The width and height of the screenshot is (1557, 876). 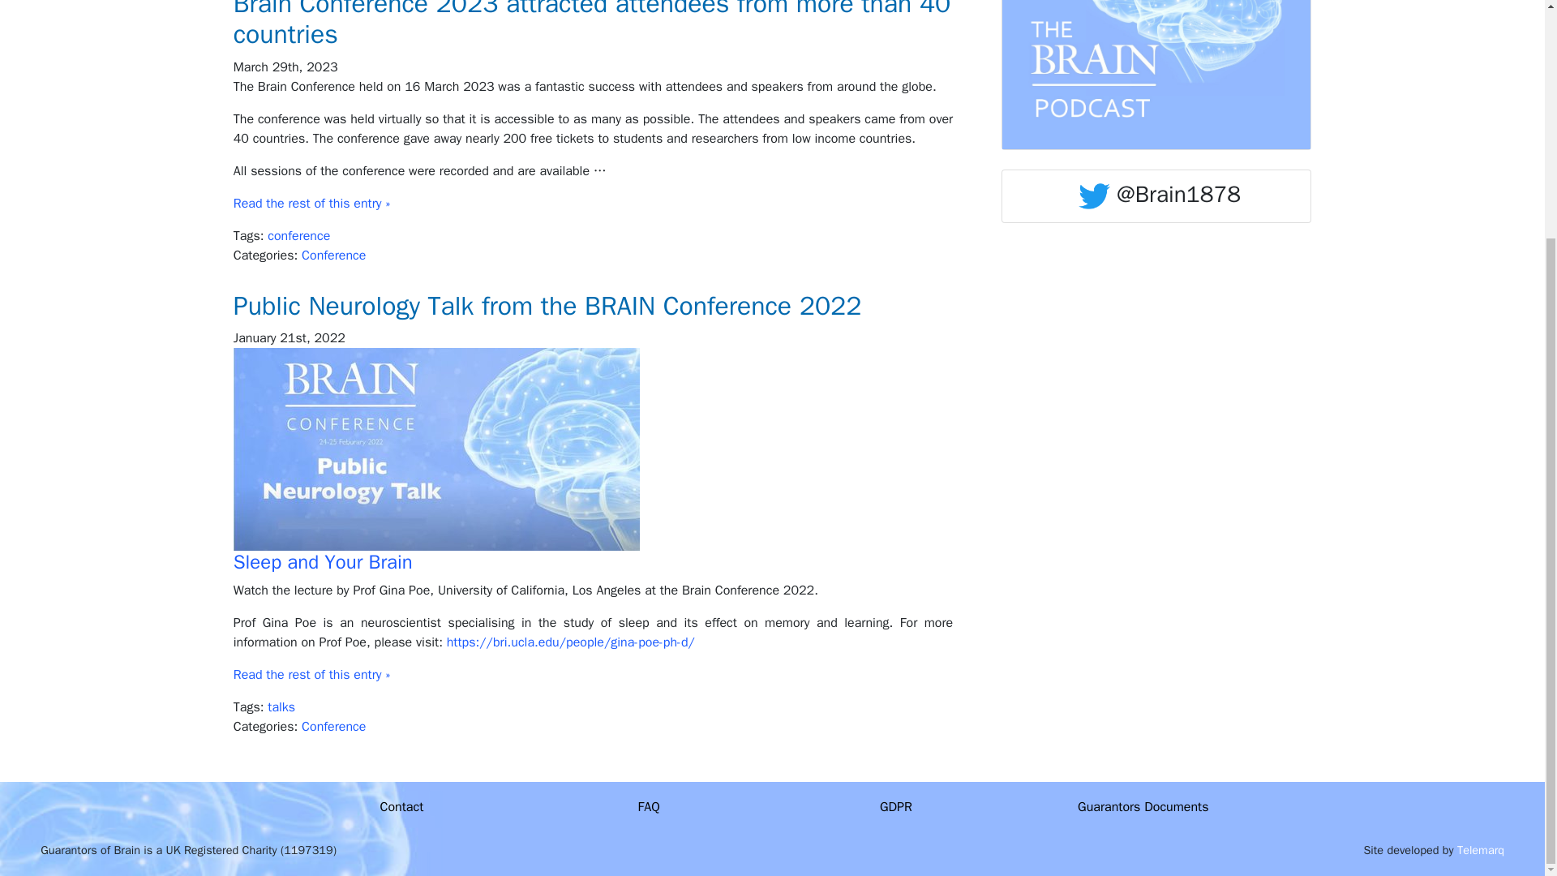 What do you see at coordinates (594, 307) in the screenshot?
I see `Public Neurology Talk from the BRAIN Conference 2022` at bounding box center [594, 307].